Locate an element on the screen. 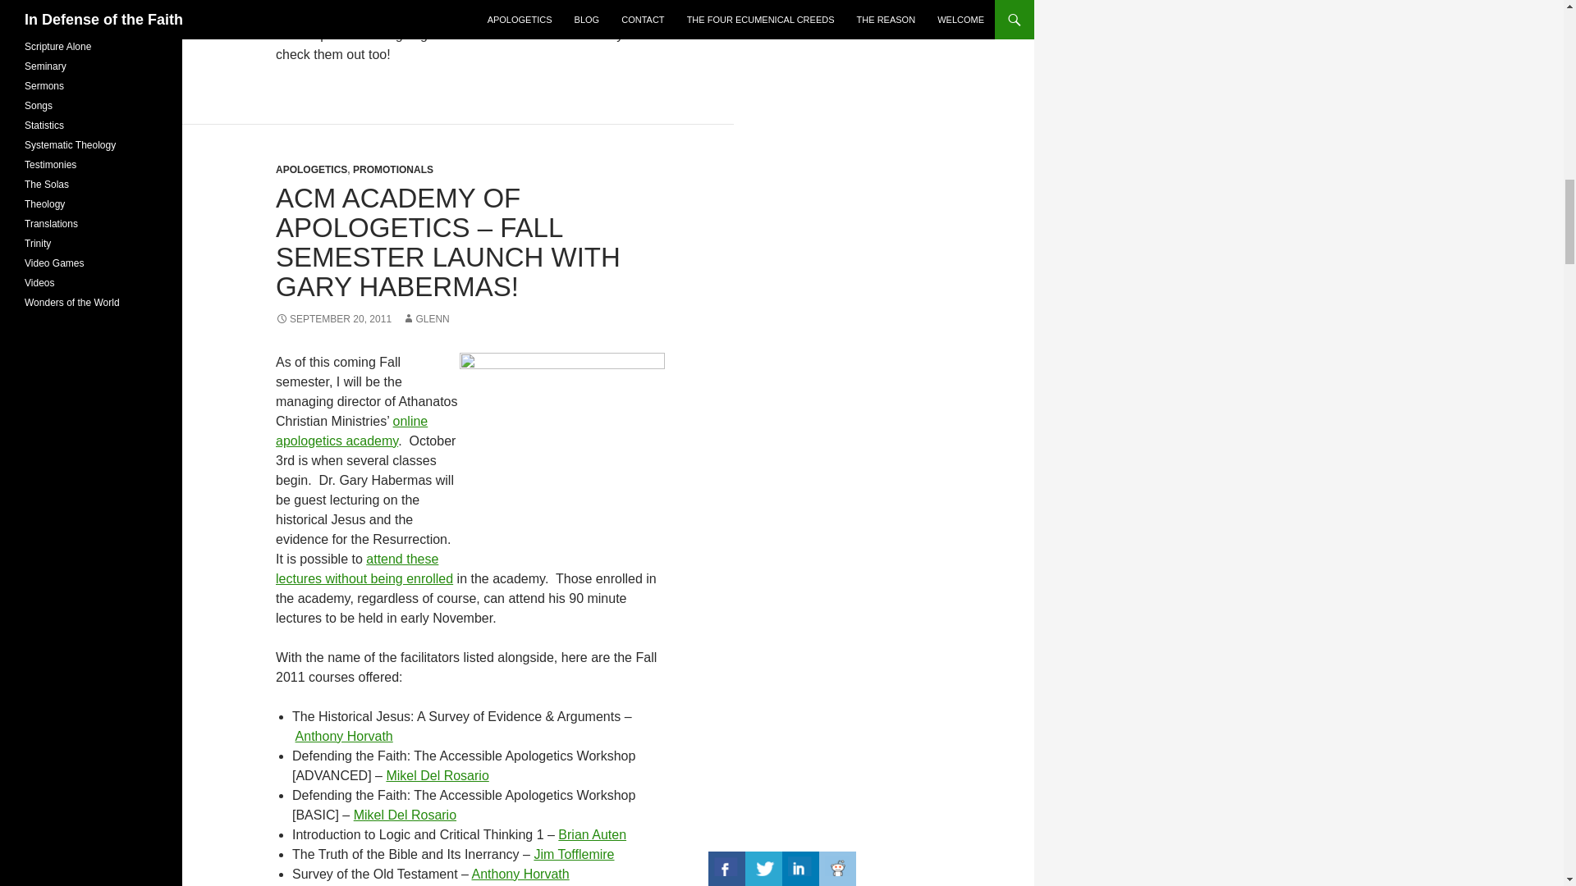  APOLOGETICS is located at coordinates (311, 169).